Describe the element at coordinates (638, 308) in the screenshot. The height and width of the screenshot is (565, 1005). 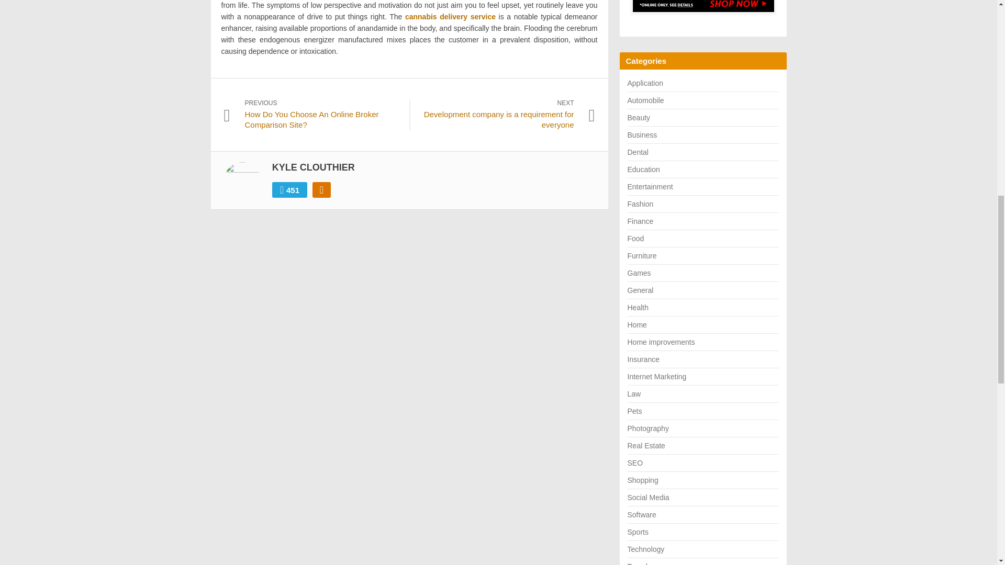
I see `Health` at that location.